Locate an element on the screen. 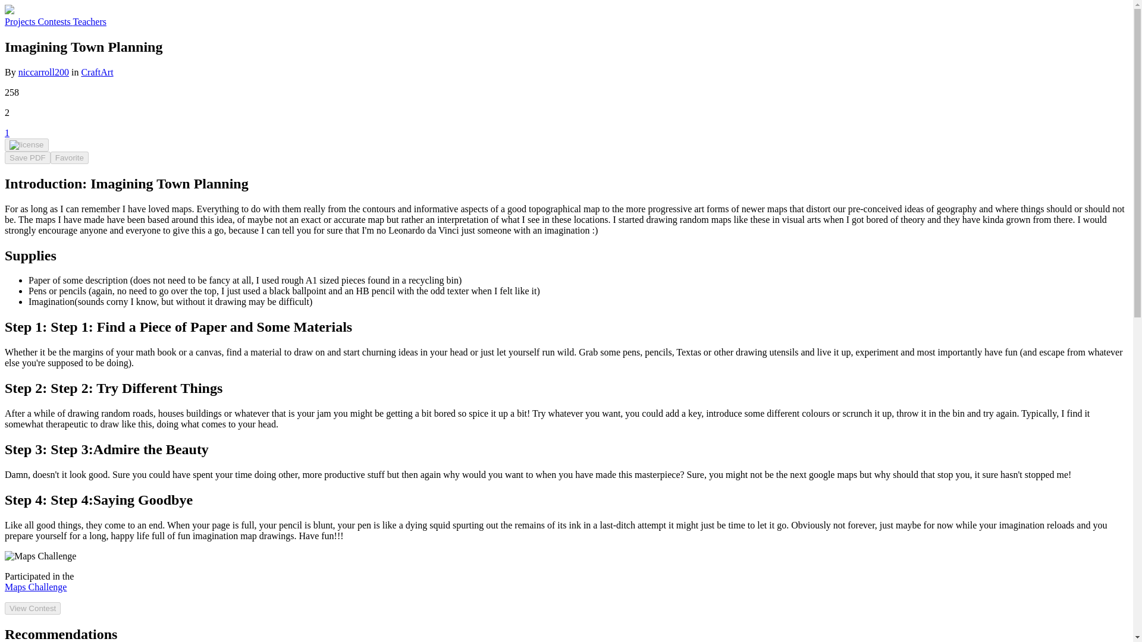 The height and width of the screenshot is (642, 1142). Craft is located at coordinates (90, 72).